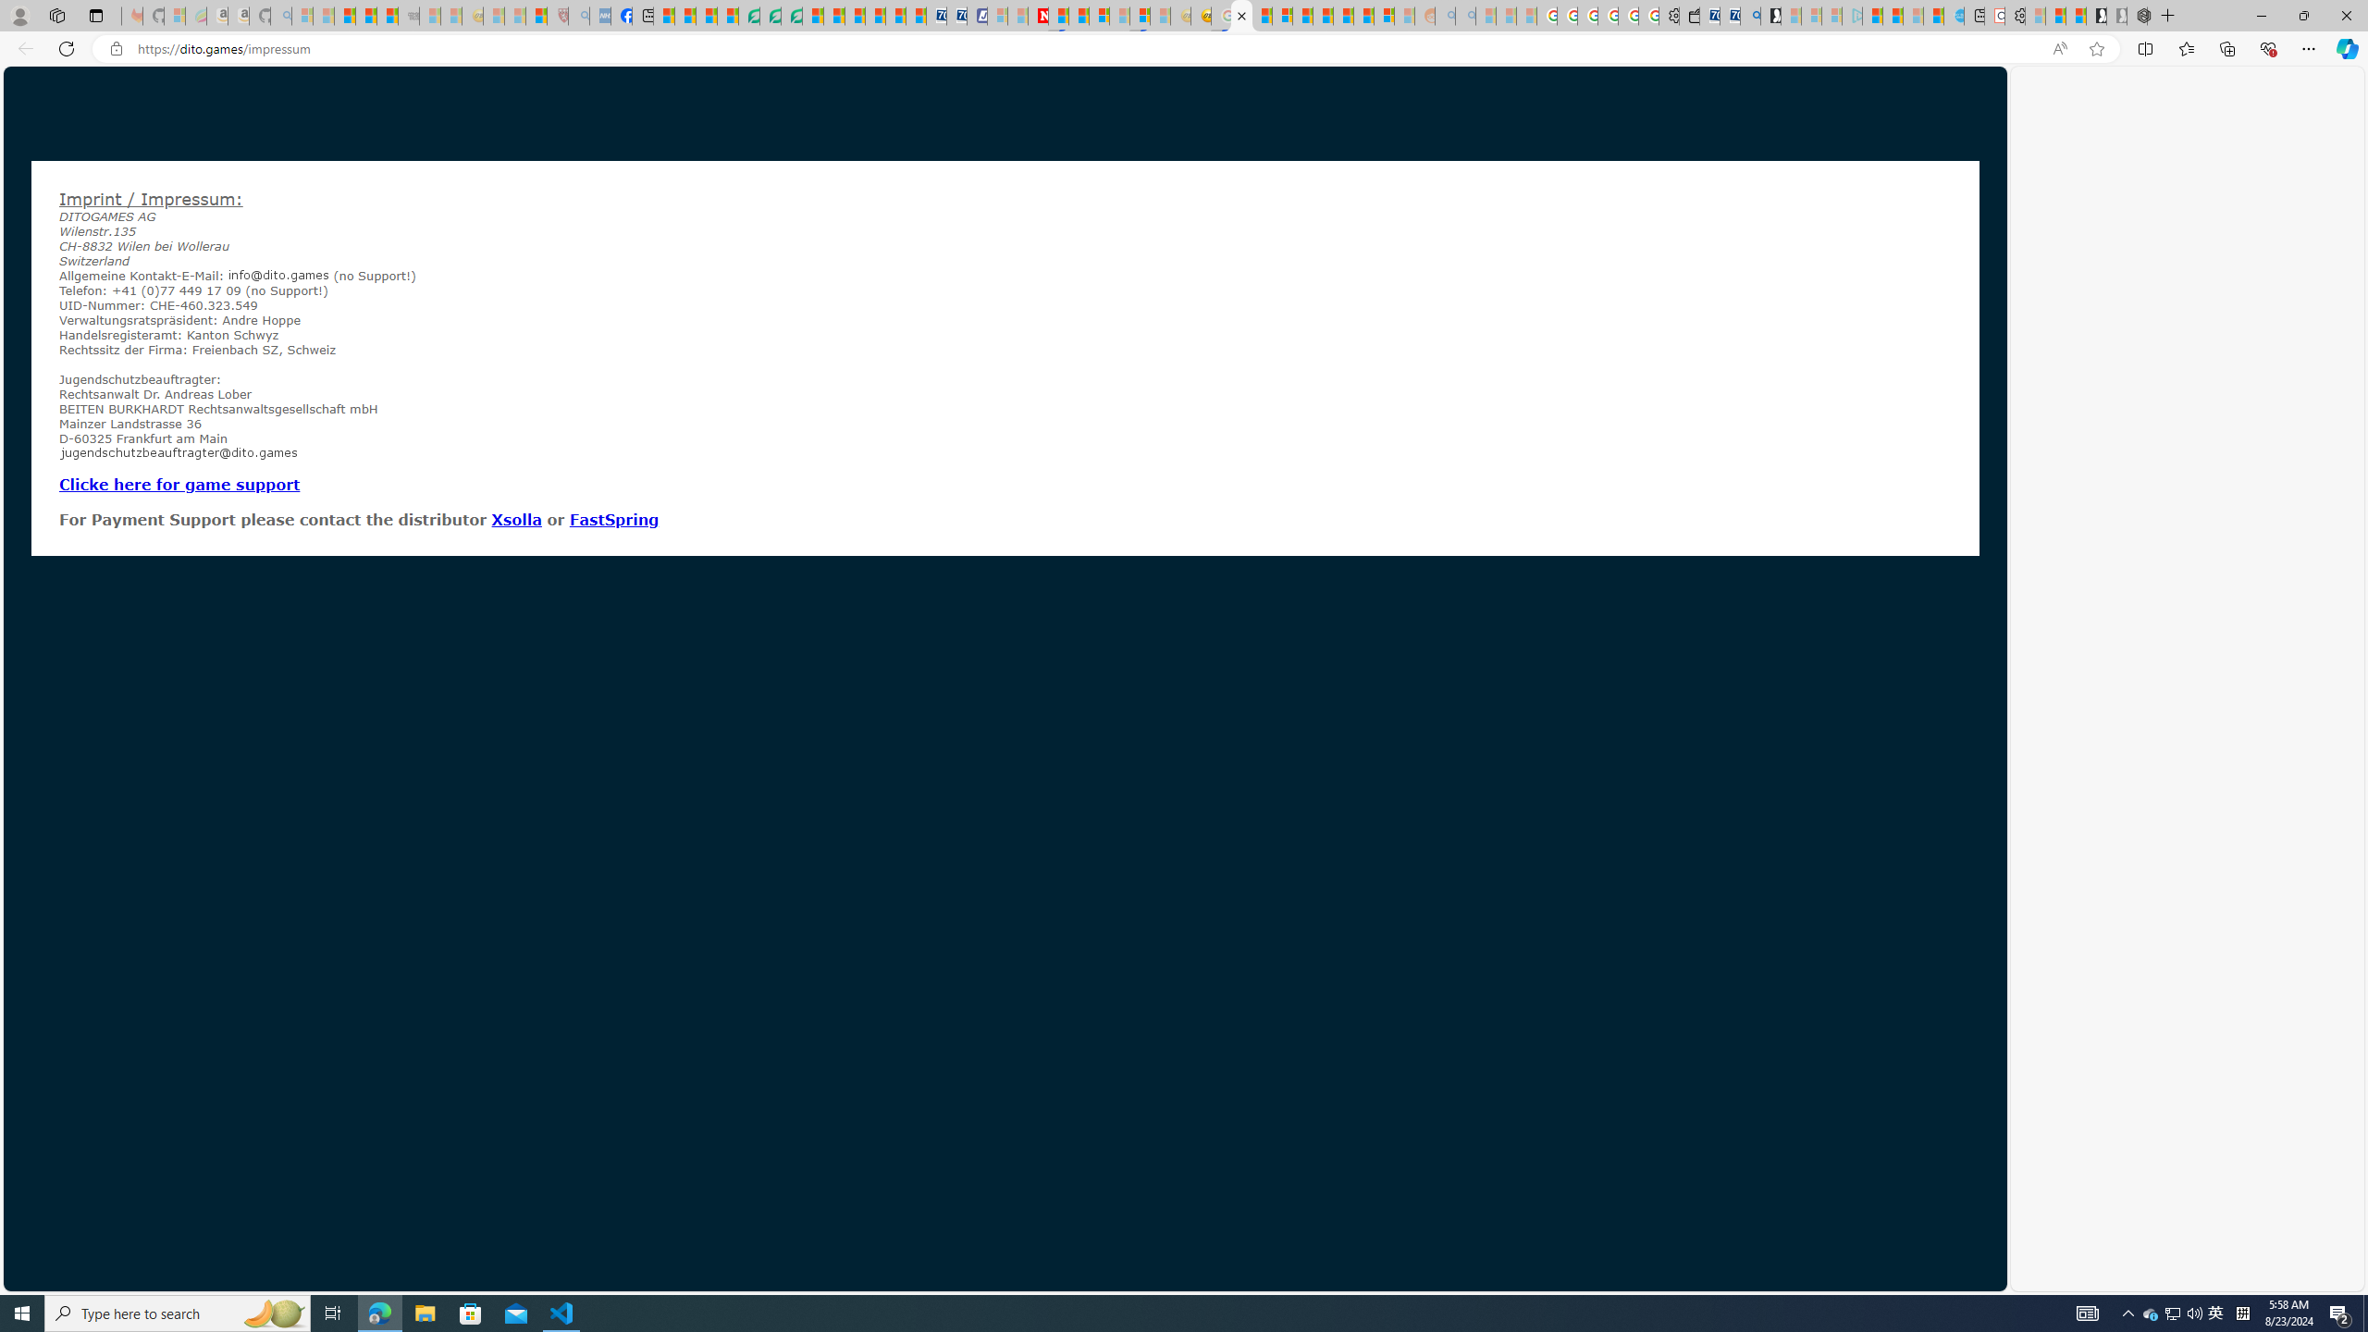 This screenshot has width=2368, height=1332. I want to click on Wallet, so click(1689, 16).